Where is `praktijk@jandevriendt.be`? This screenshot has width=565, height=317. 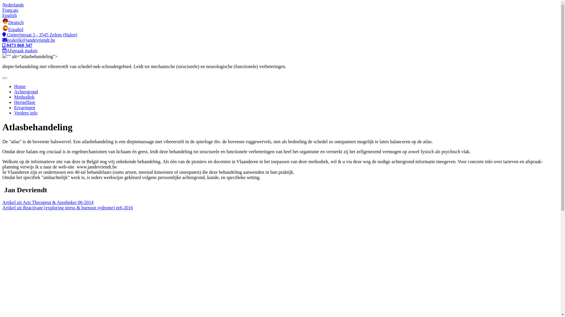
praktijk@jandevriendt.be is located at coordinates (29, 40).